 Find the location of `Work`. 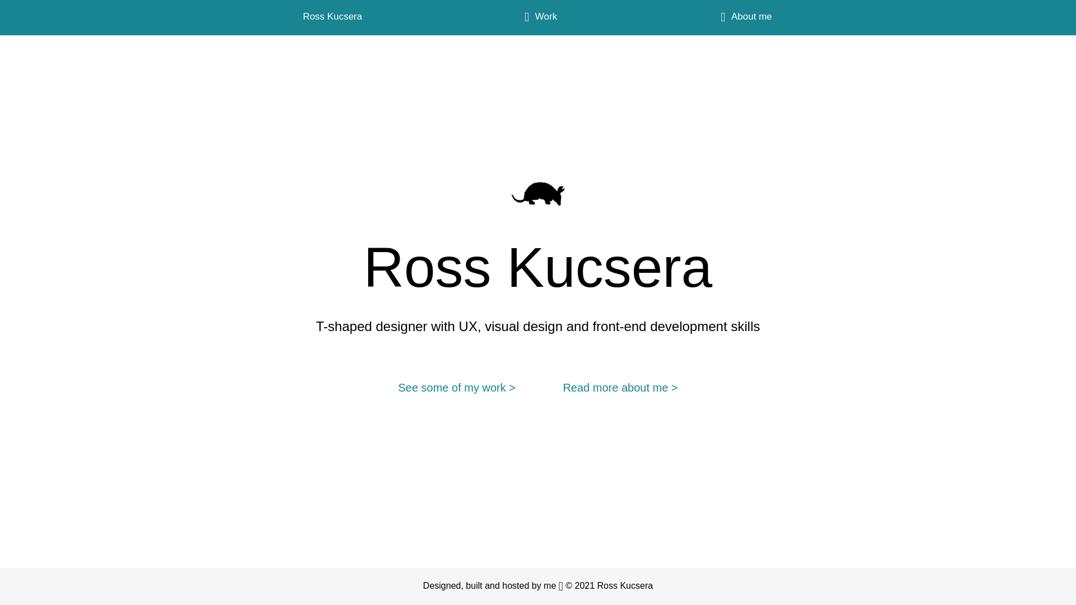

Work is located at coordinates (538, 17).